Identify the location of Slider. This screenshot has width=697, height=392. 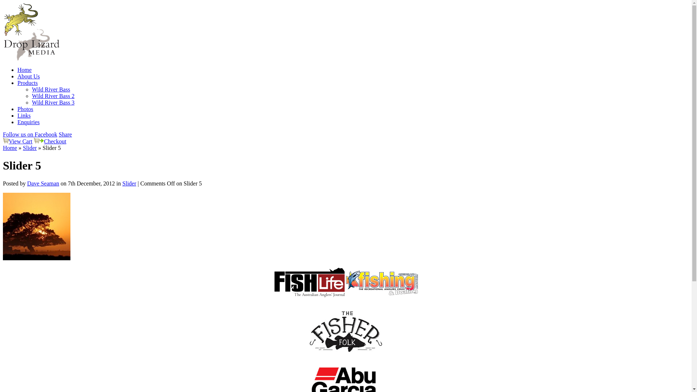
(129, 184).